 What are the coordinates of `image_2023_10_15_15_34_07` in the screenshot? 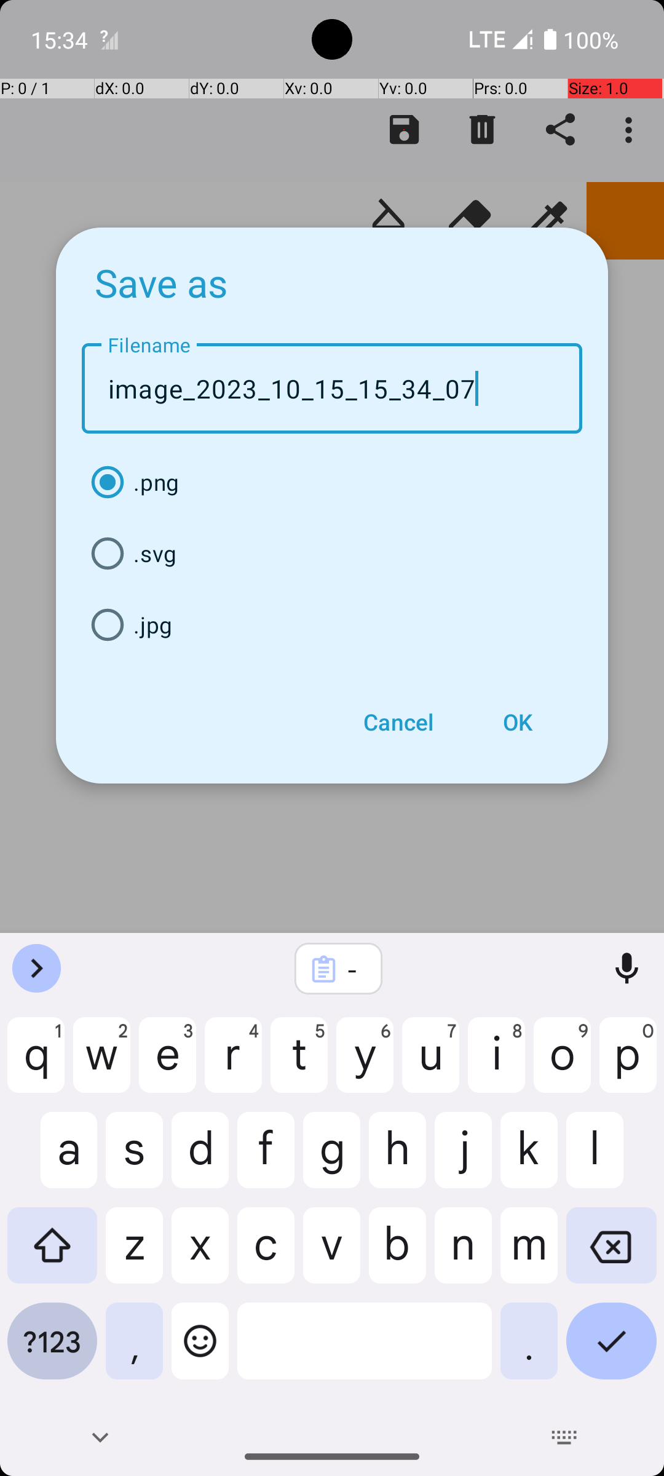 It's located at (332, 389).